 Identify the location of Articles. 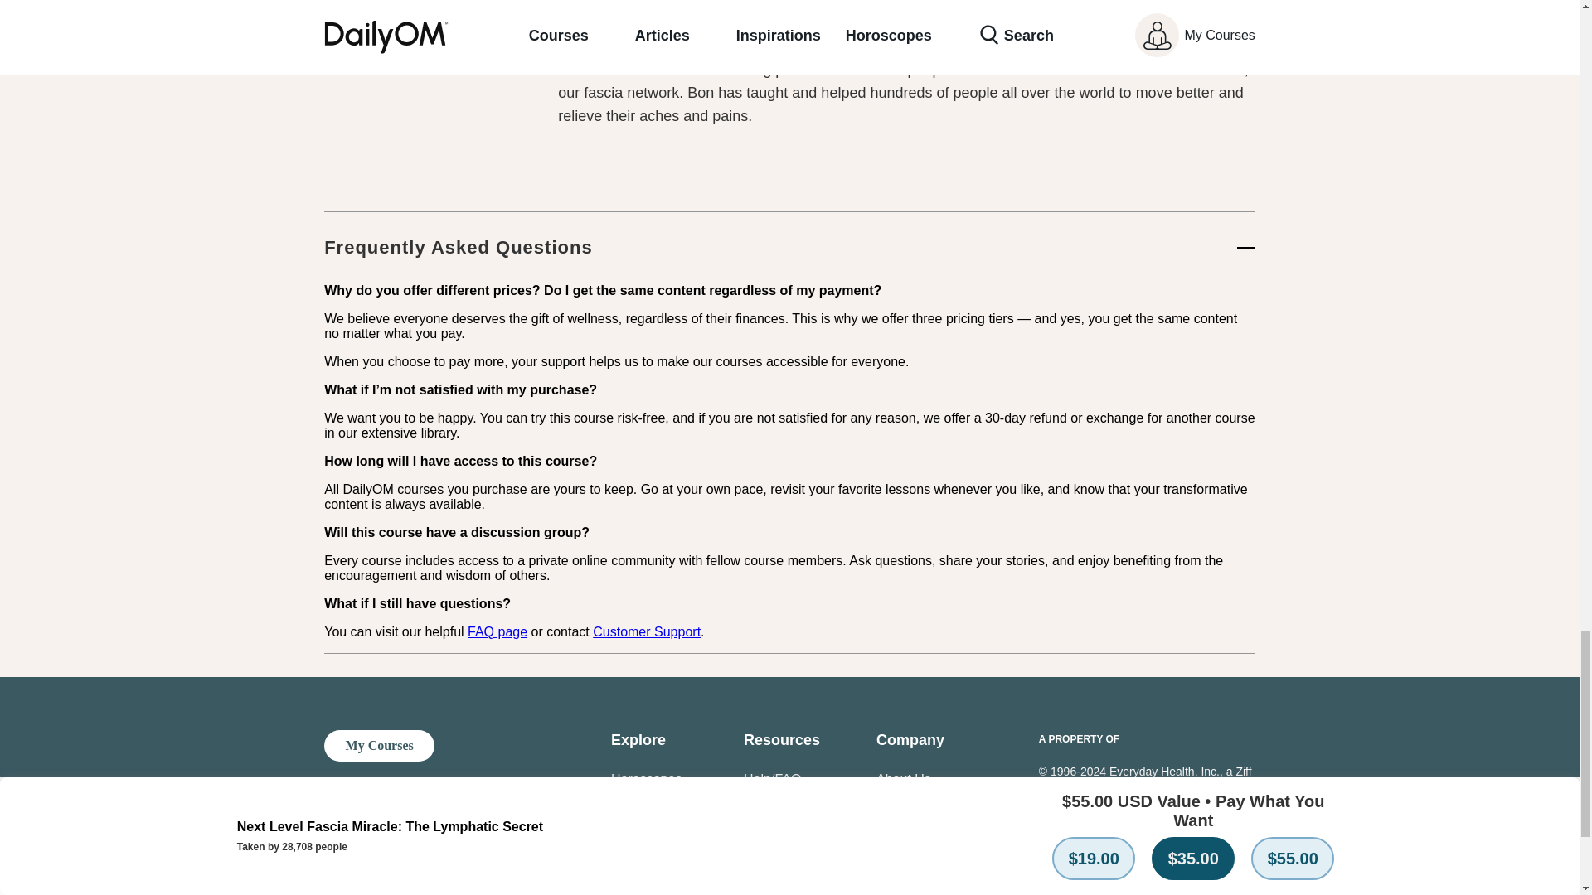
(633, 868).